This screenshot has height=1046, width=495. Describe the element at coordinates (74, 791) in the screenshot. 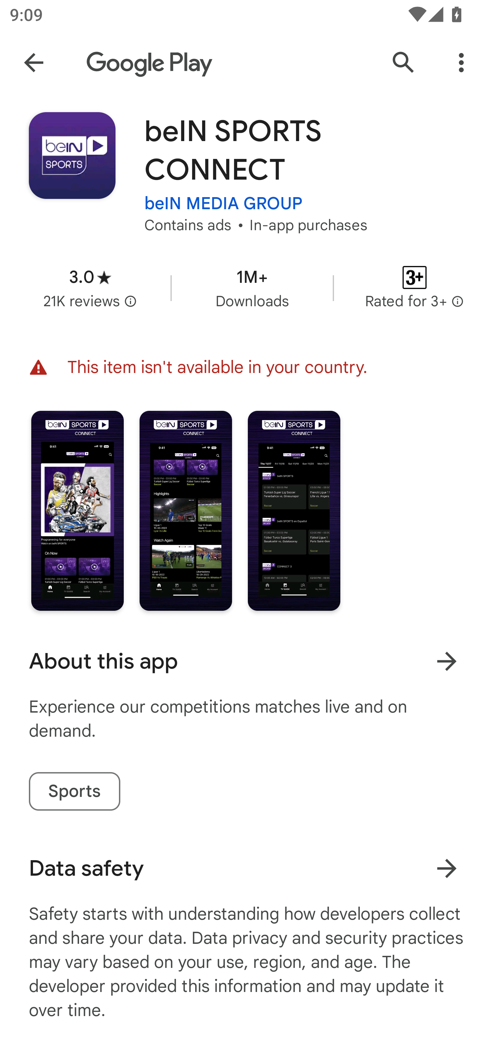

I see `Sports tag` at that location.